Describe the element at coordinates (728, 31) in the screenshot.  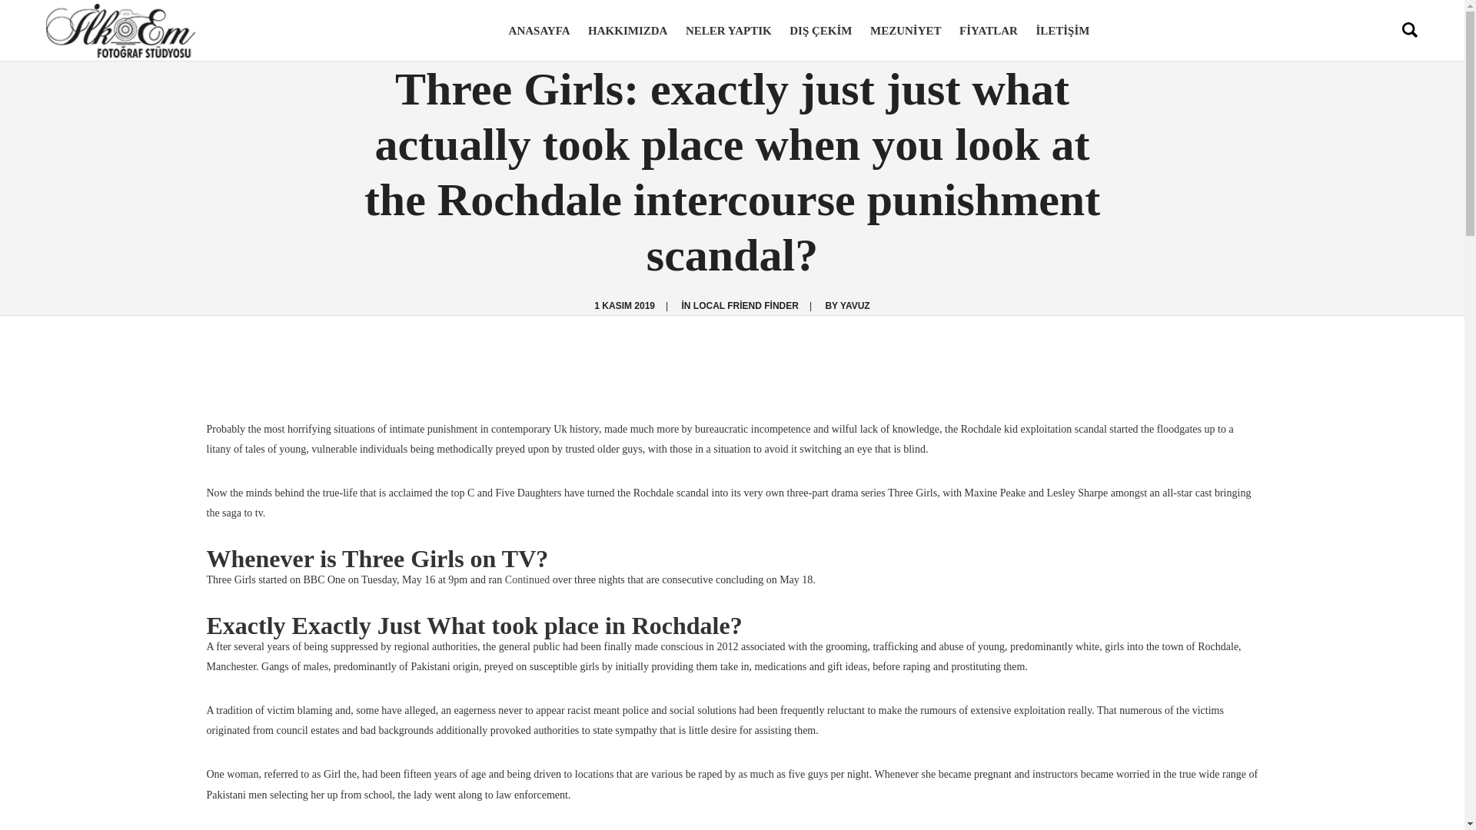
I see `NELER YAPTIK` at that location.